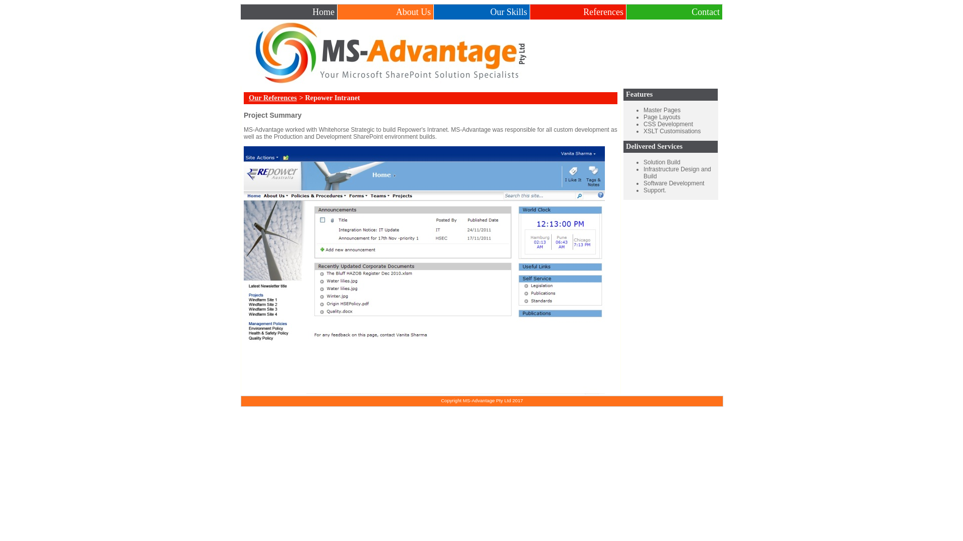 This screenshot has width=963, height=541. I want to click on References, so click(605, 11).